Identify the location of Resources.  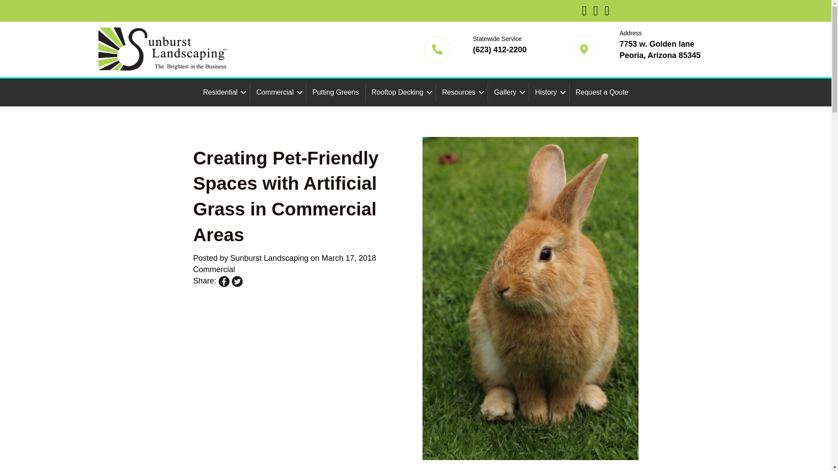
(462, 92).